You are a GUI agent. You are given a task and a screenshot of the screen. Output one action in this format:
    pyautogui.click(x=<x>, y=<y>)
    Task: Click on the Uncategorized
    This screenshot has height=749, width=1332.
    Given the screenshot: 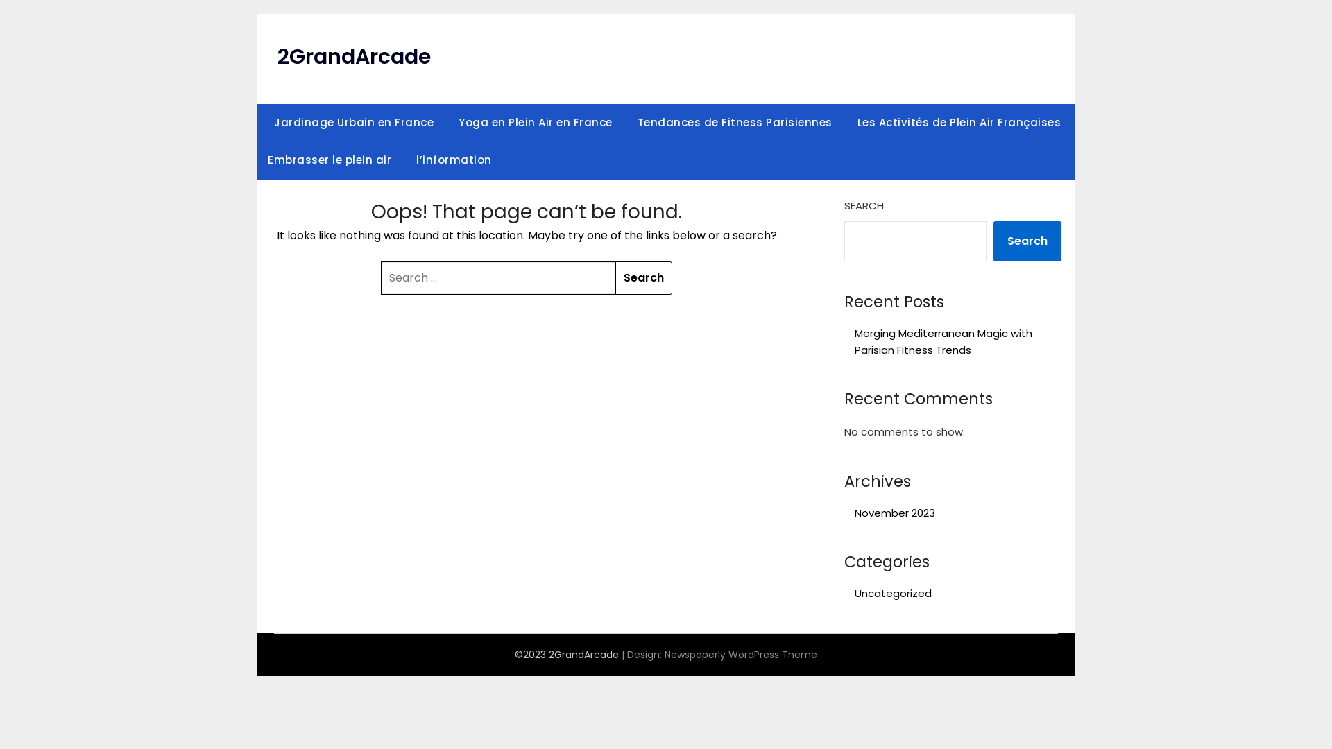 What is the action you would take?
    pyautogui.click(x=894, y=592)
    